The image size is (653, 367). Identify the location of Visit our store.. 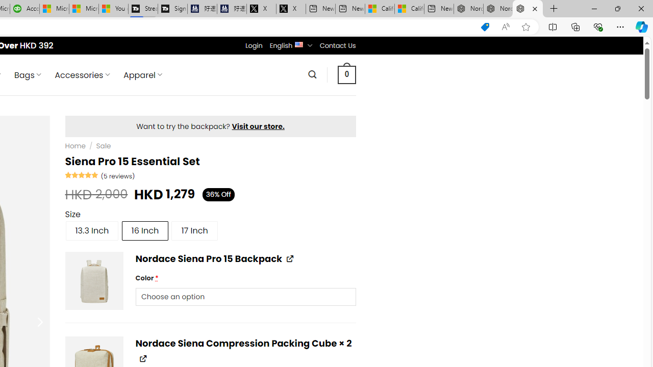
(258, 126).